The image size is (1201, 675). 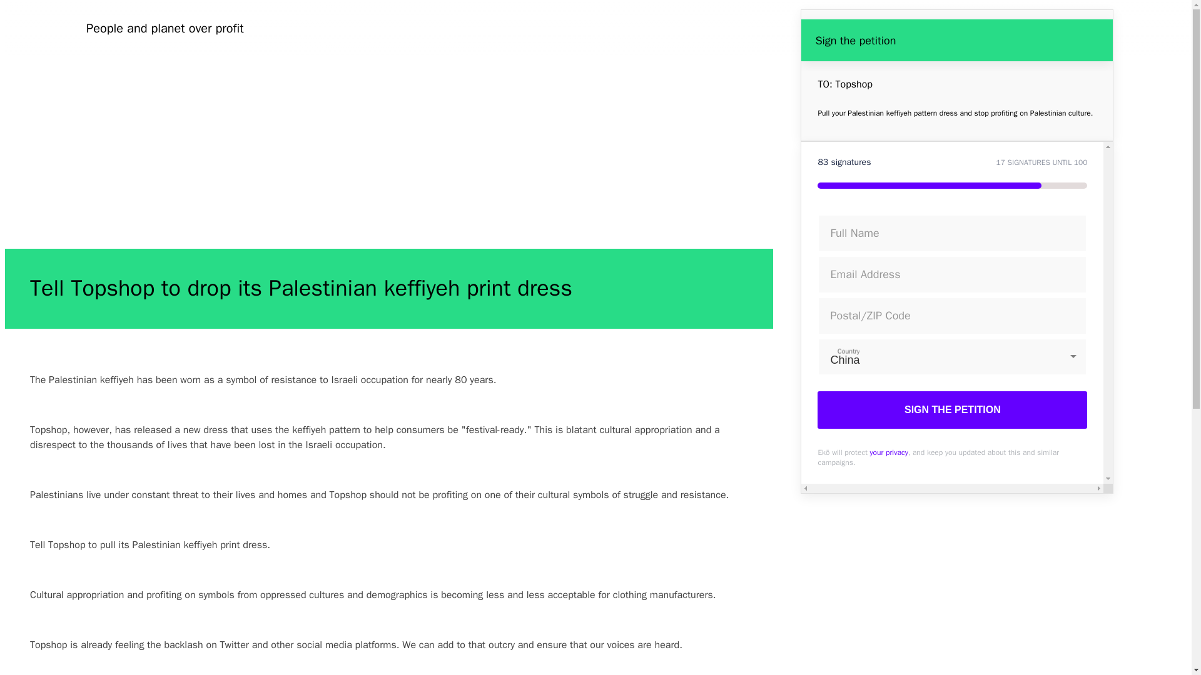 I want to click on SIGN THE PETITION, so click(x=952, y=410).